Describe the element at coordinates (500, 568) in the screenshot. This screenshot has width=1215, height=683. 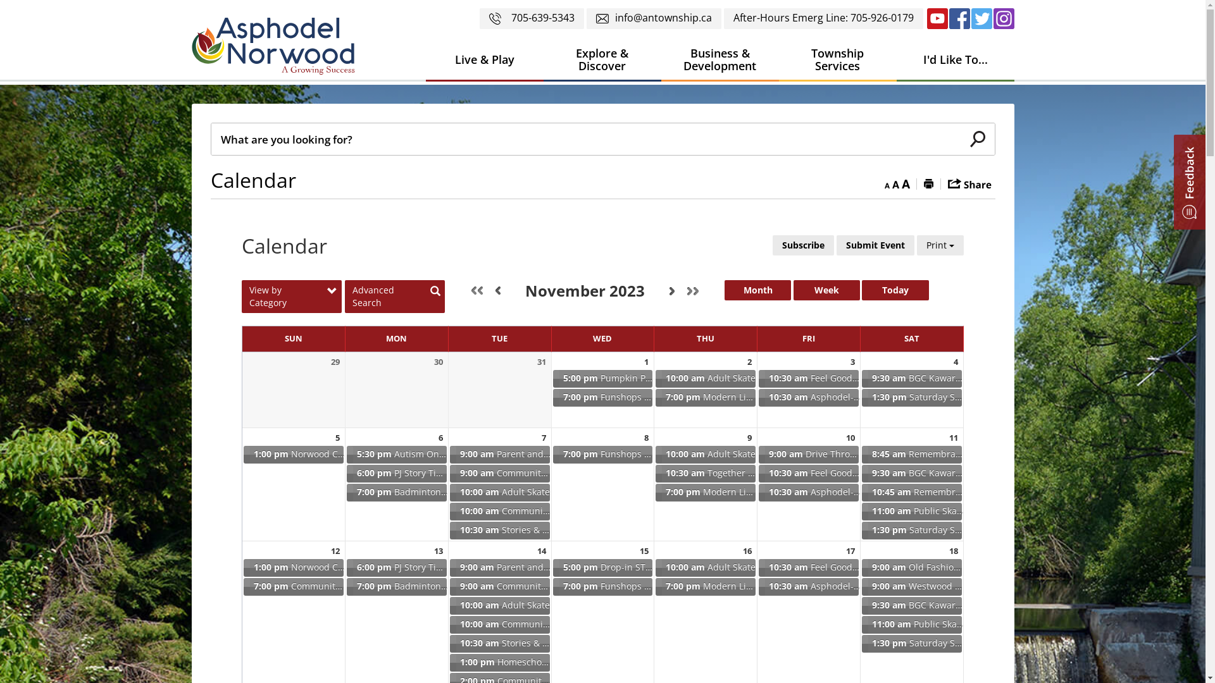
I see `9:00 am Parent and Tot Skate` at that location.